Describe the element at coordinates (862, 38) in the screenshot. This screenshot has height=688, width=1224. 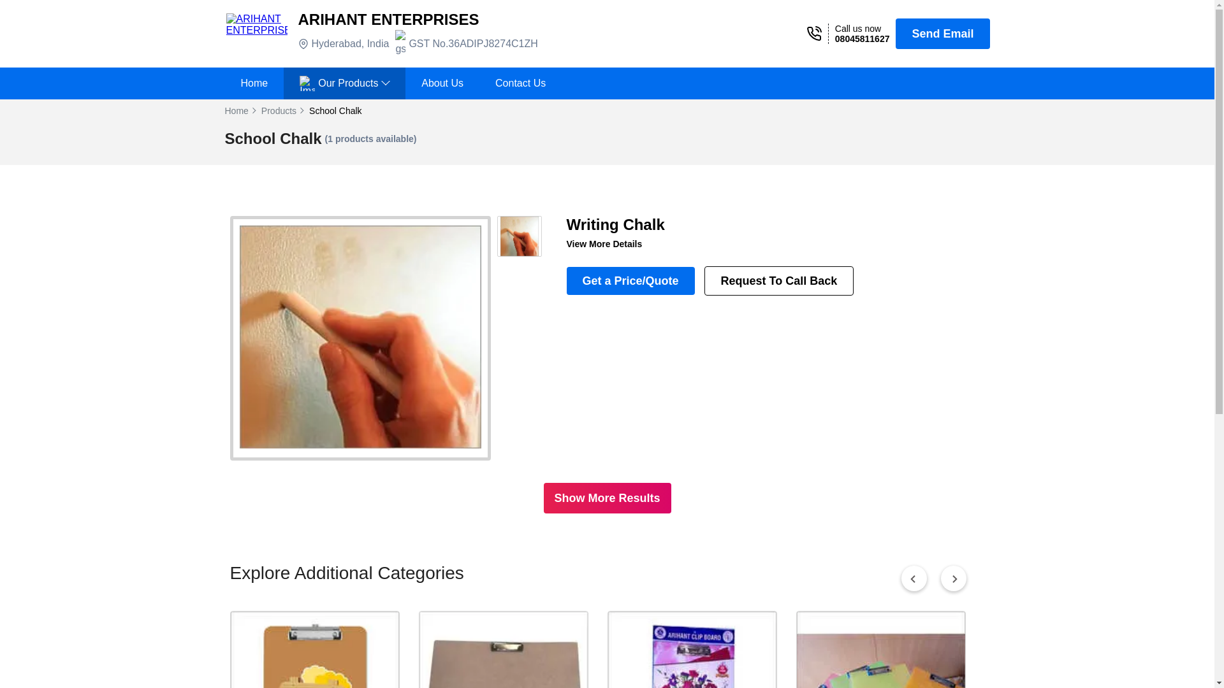
I see `08045811627` at that location.